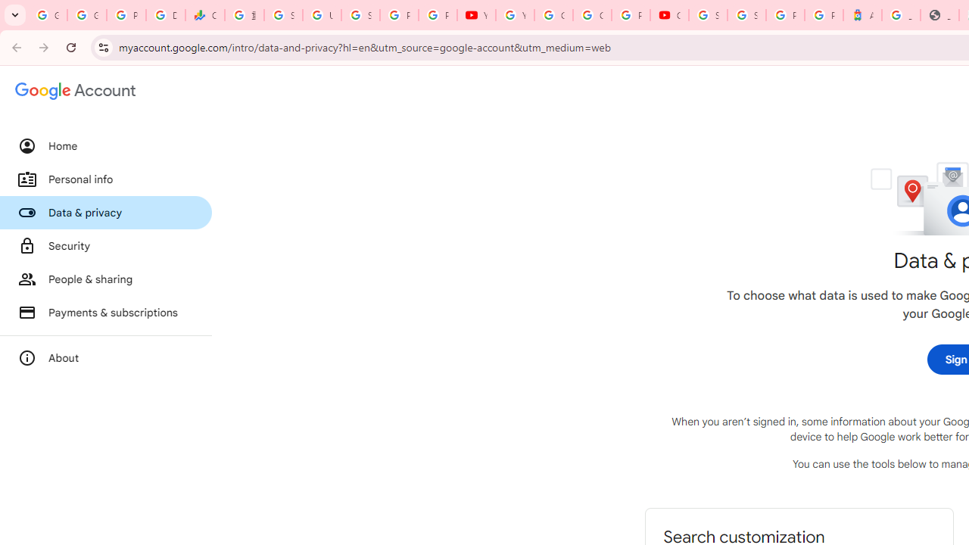 Image resolution: width=969 pixels, height=545 pixels. Describe the element at coordinates (669, 15) in the screenshot. I see `Content Creator Programs & Opportunities - YouTube Creators` at that location.